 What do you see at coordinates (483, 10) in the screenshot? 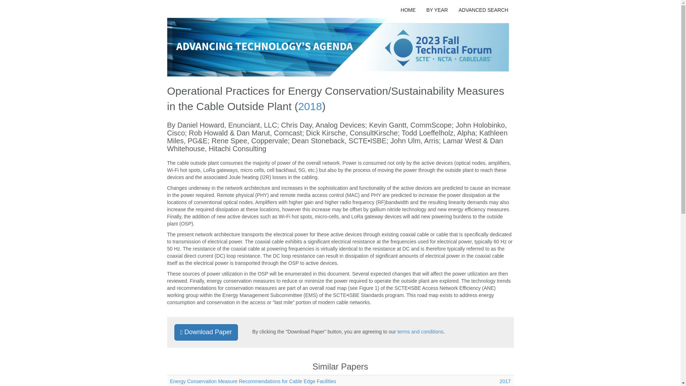
I see `ADVANCED SEARCH` at bounding box center [483, 10].